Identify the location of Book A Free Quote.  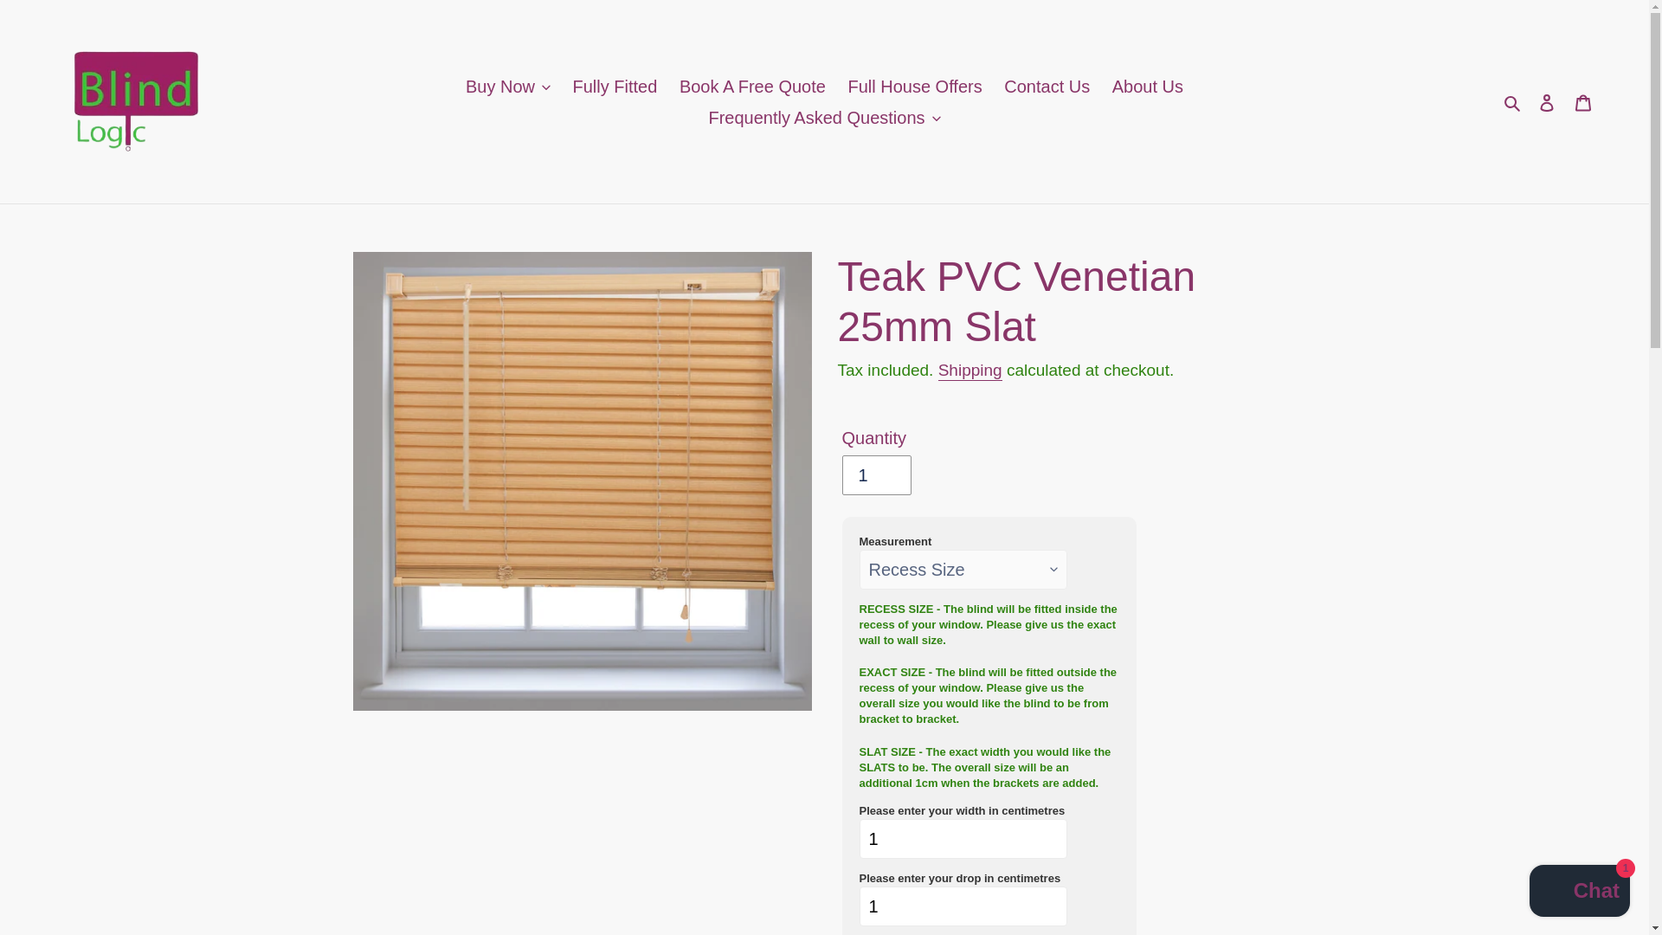
(752, 87).